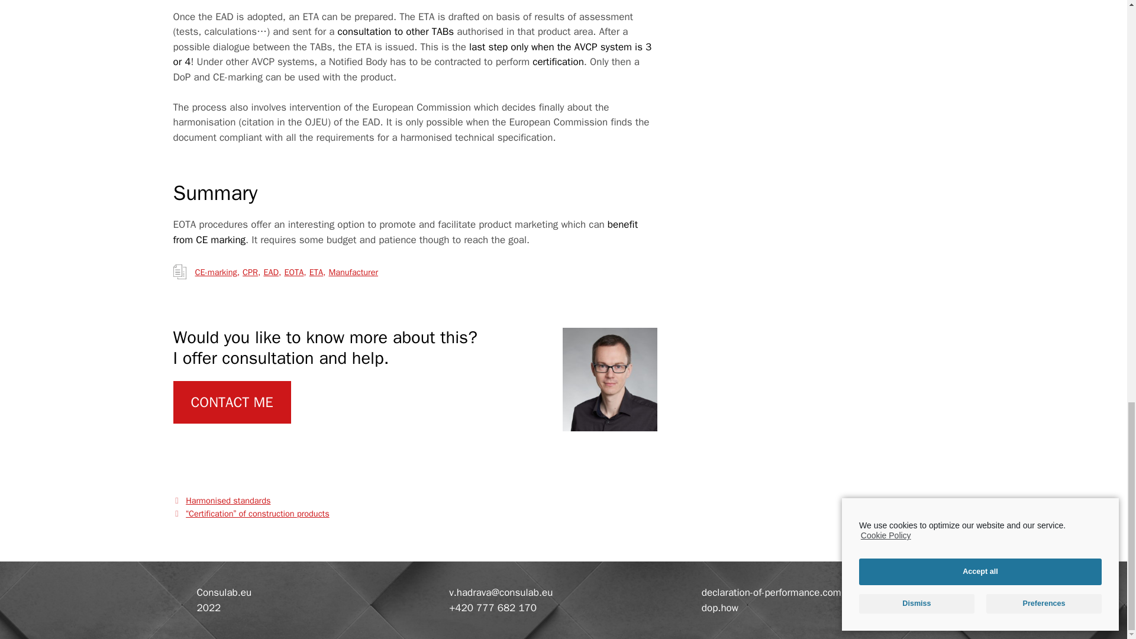  What do you see at coordinates (315, 272) in the screenshot?
I see `ETA` at bounding box center [315, 272].